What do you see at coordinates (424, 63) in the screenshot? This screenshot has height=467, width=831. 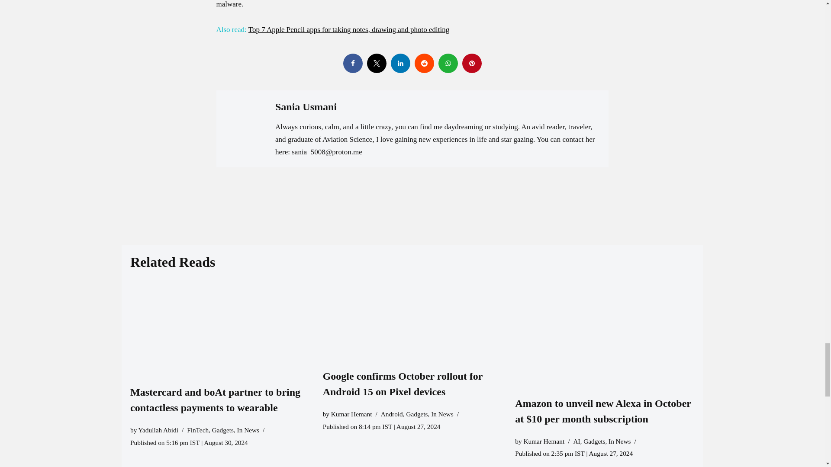 I see `Reddit` at bounding box center [424, 63].